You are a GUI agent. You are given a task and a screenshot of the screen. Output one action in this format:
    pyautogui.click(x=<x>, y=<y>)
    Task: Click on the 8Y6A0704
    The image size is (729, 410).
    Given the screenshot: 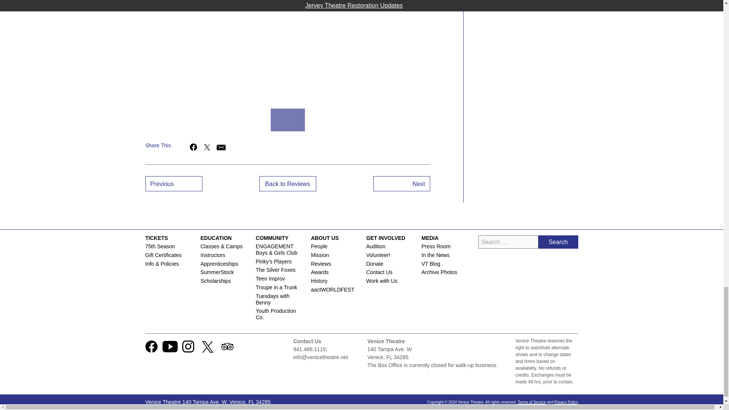 What is the action you would take?
    pyautogui.click(x=326, y=120)
    